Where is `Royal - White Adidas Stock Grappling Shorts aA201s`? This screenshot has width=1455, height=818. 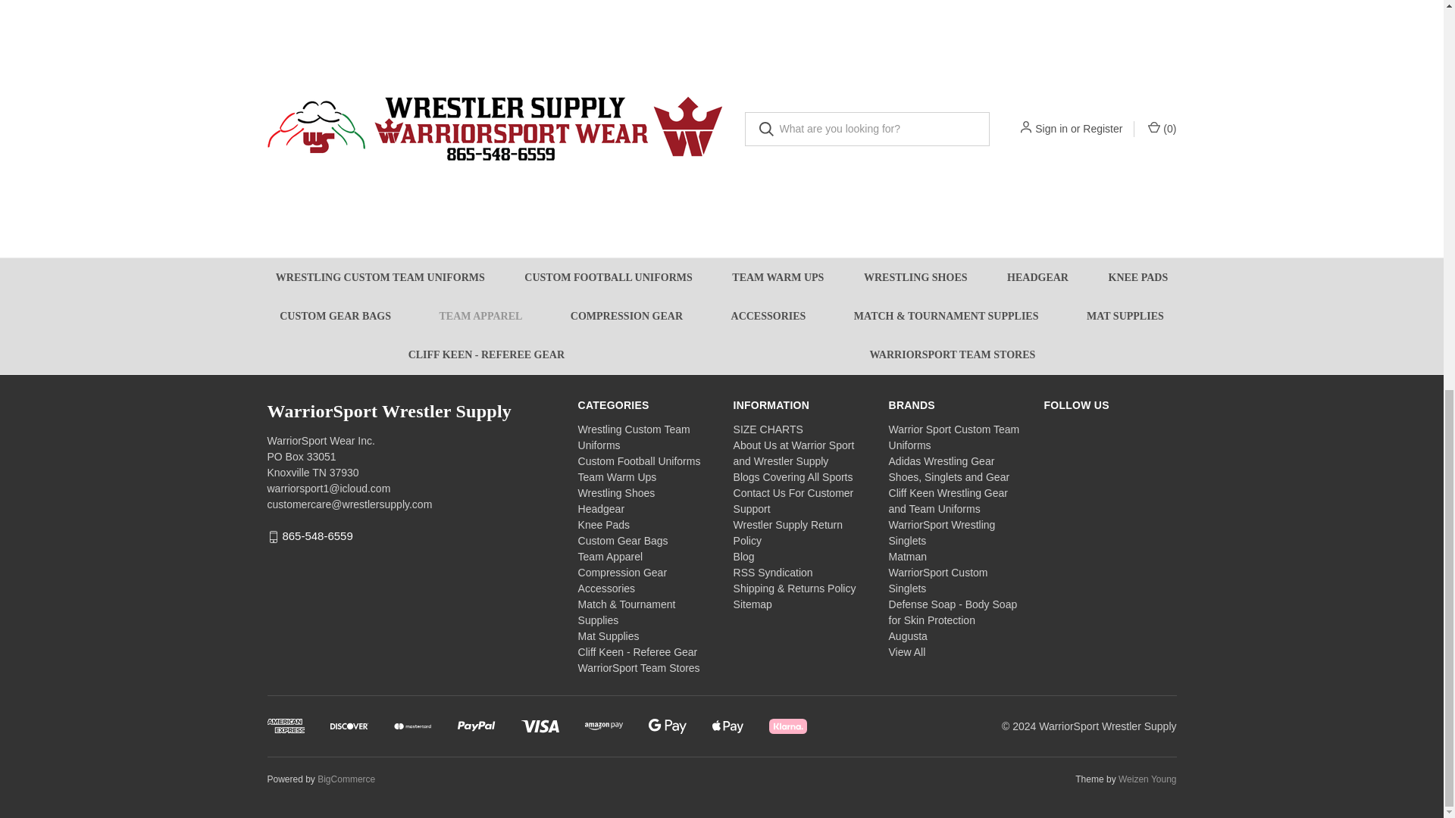 Royal - White Adidas Stock Grappling Shorts aA201s is located at coordinates (374, 26).